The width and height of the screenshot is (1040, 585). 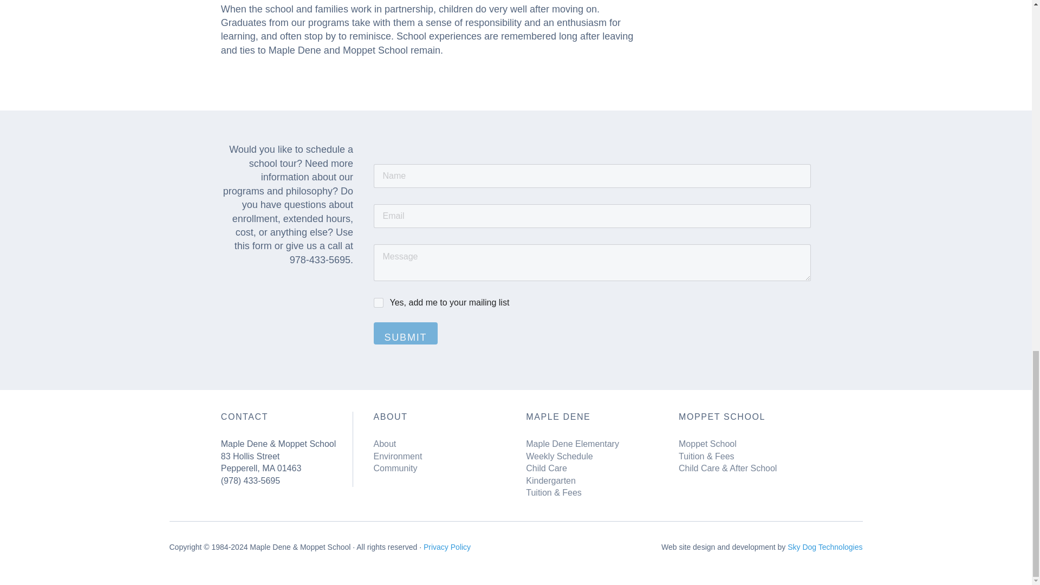 I want to click on Weekly Schedule, so click(x=559, y=456).